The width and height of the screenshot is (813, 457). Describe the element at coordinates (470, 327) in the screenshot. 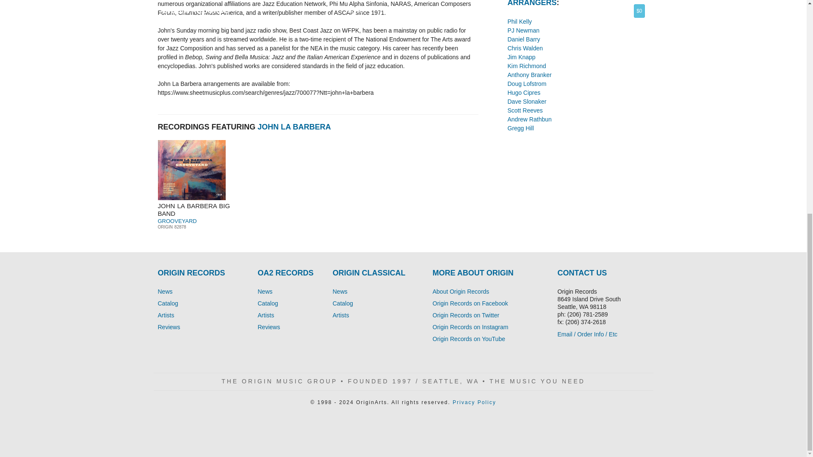

I see `Origin Records on Instagram` at that location.